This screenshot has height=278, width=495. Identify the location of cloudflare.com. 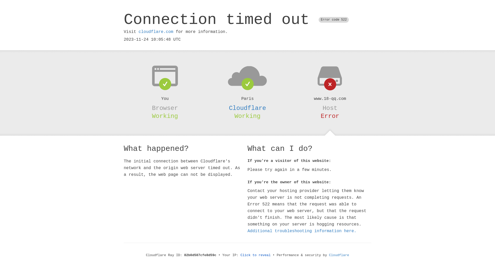
(156, 32).